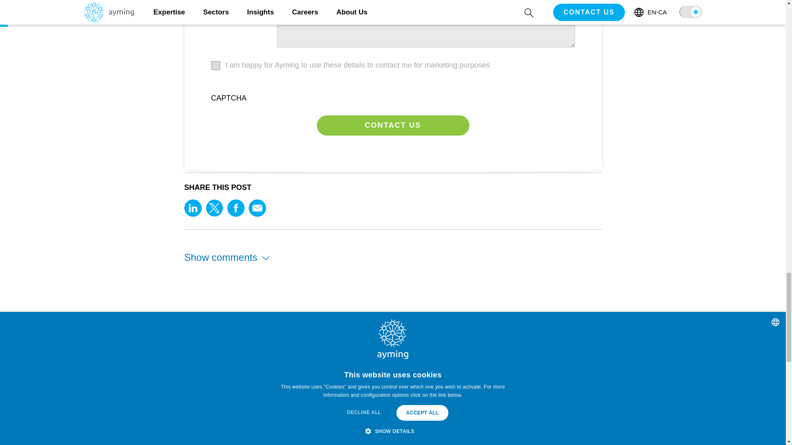 The image size is (792, 445). Describe the element at coordinates (393, 125) in the screenshot. I see `Contact us` at that location.